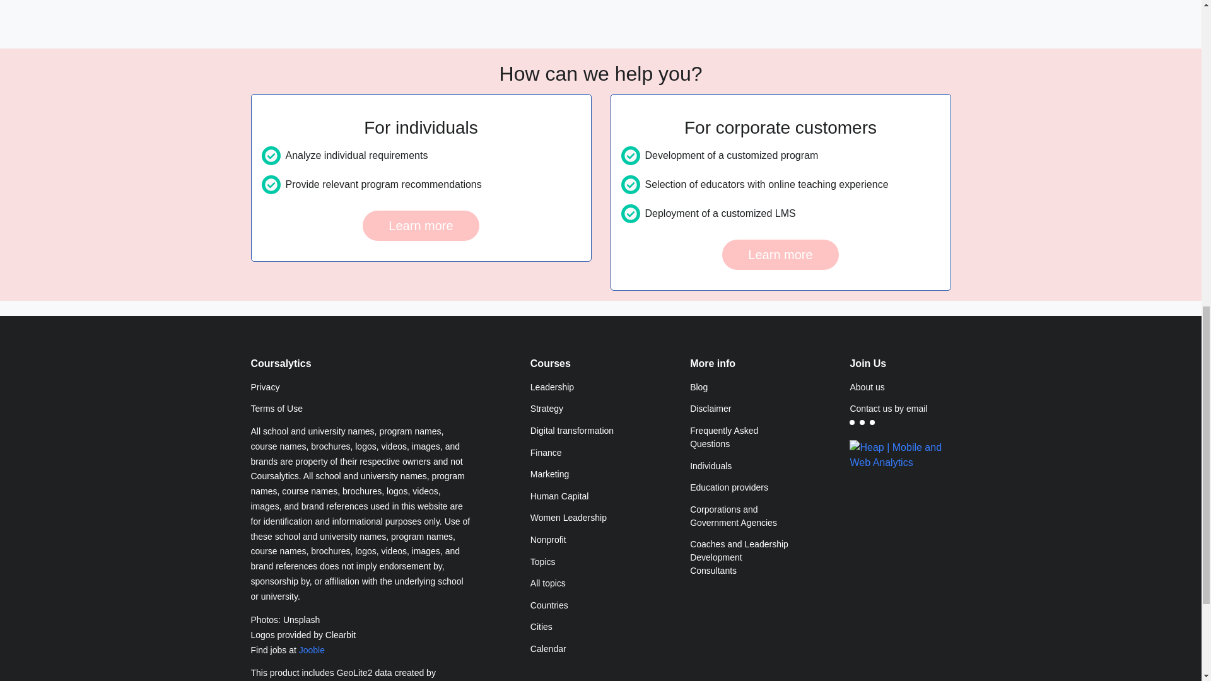  I want to click on Strategy, so click(580, 409).